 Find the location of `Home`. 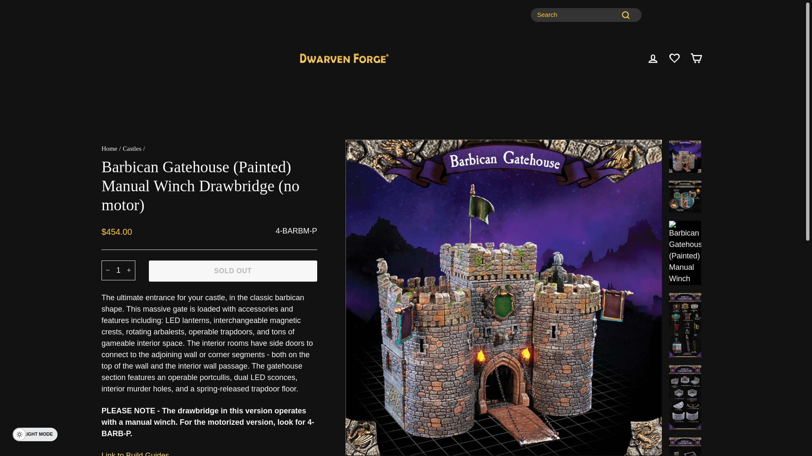

Home is located at coordinates (109, 148).